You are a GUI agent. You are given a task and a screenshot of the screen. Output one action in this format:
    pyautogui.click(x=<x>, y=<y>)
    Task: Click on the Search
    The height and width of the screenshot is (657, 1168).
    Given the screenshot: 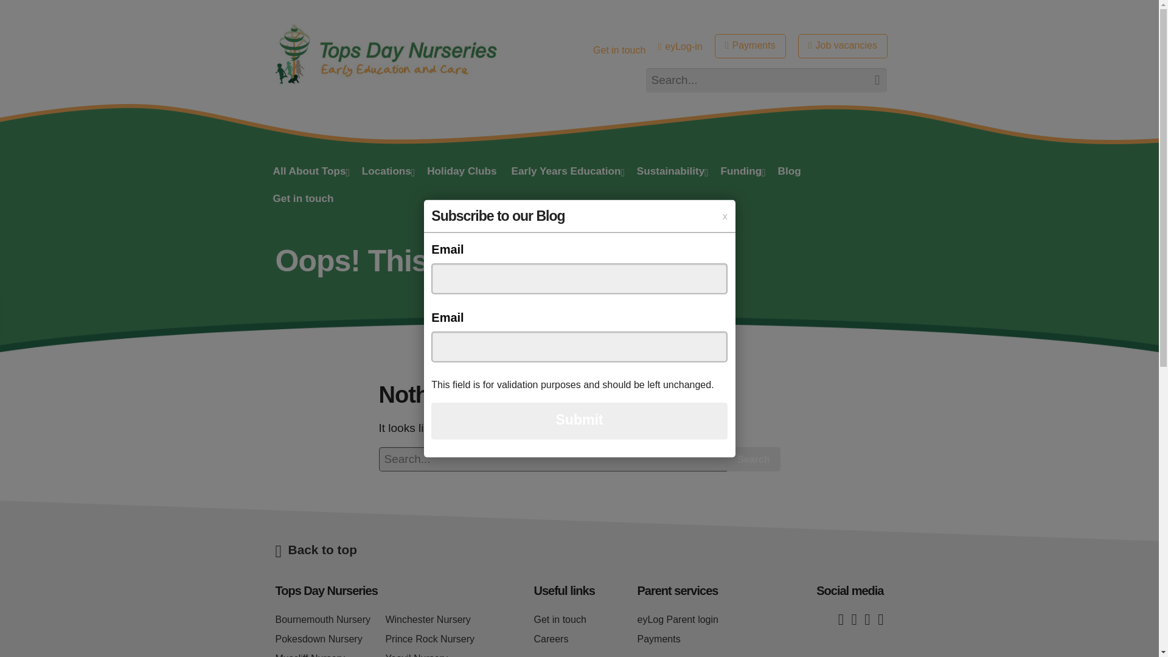 What is the action you would take?
    pyautogui.click(x=753, y=459)
    